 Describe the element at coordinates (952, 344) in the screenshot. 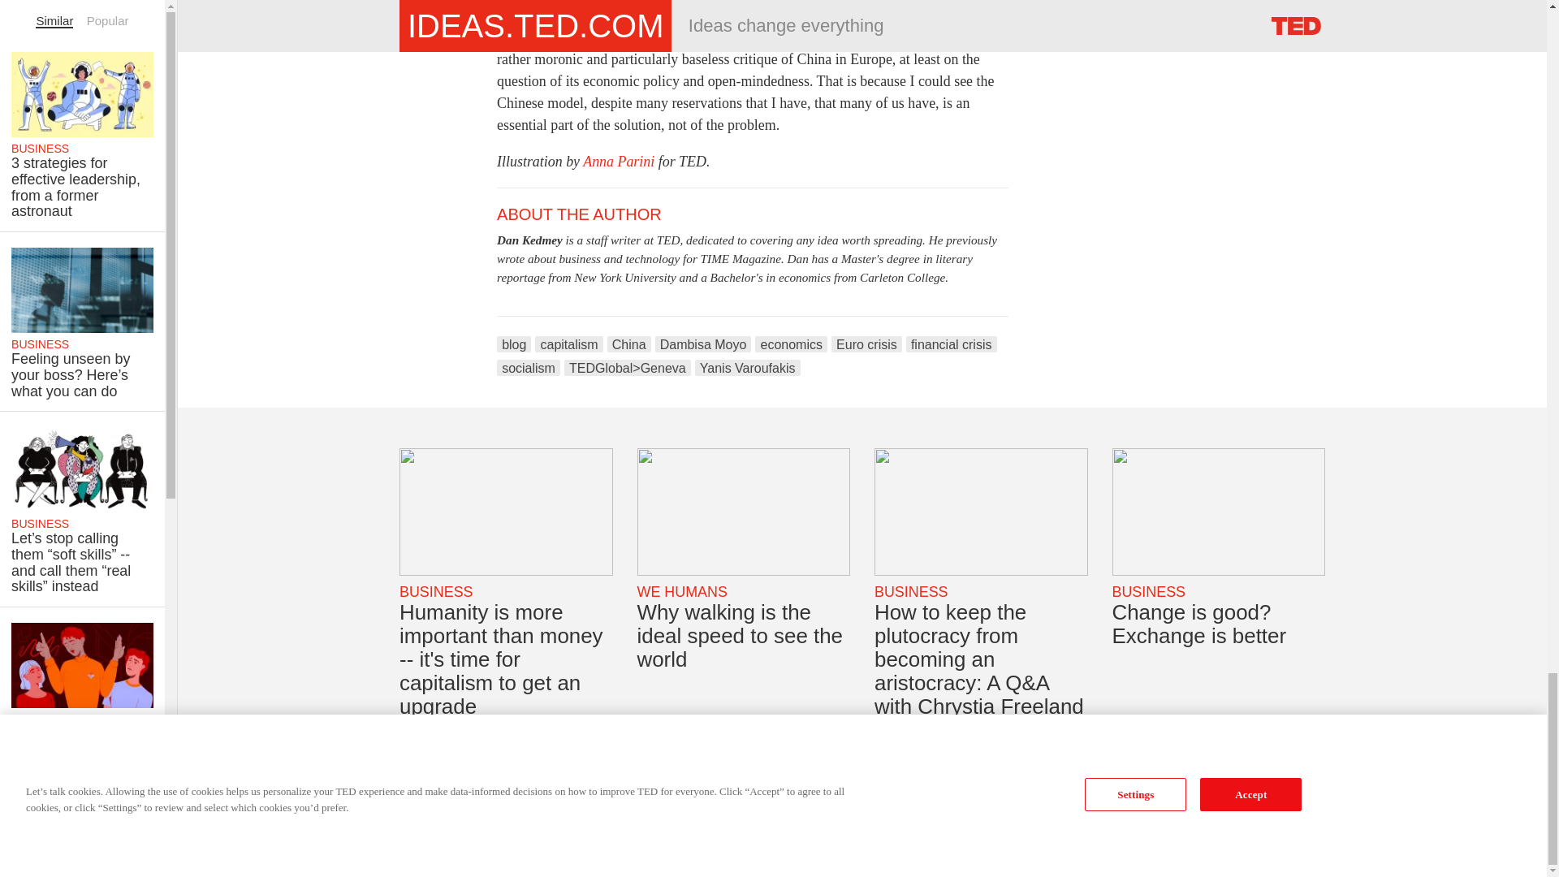

I see `financial crisis` at that location.